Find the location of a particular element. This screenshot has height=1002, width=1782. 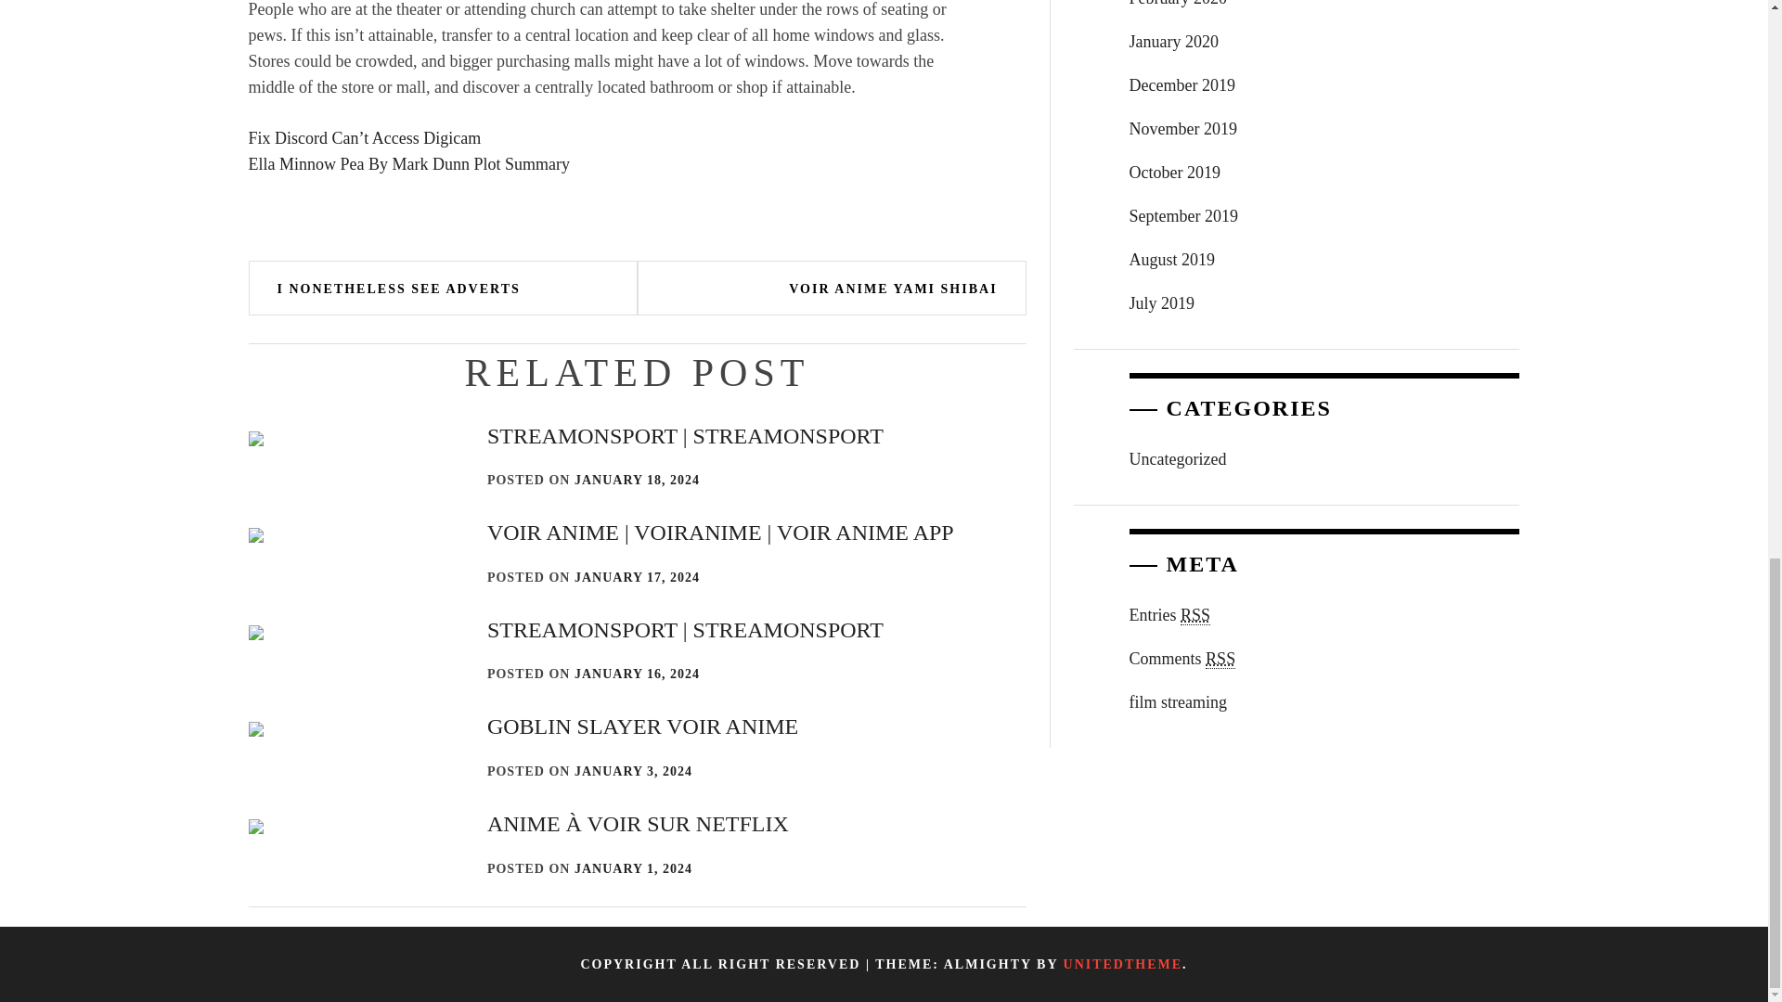

Ella Minnow Pea By Mark Dunn Plot Summary is located at coordinates (409, 163).